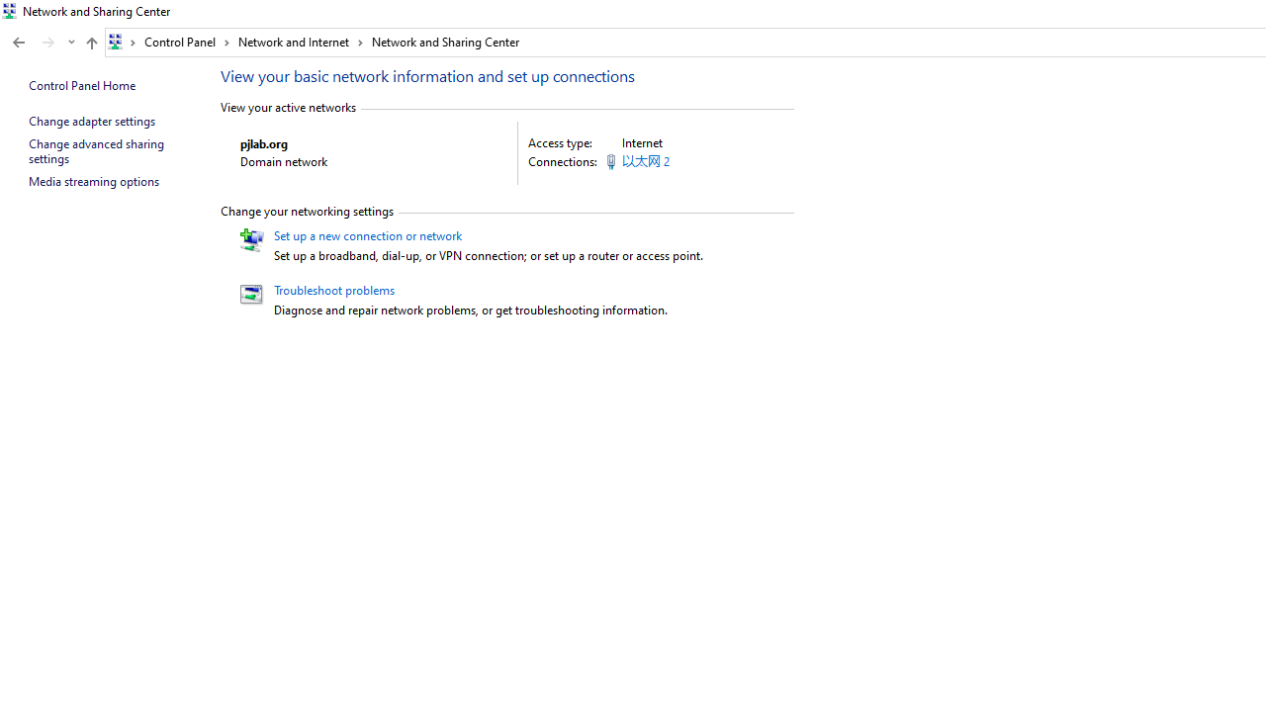 This screenshot has height=712, width=1266. I want to click on Back to Network and Internet (Alt + Left Arrow), so click(18, 43).